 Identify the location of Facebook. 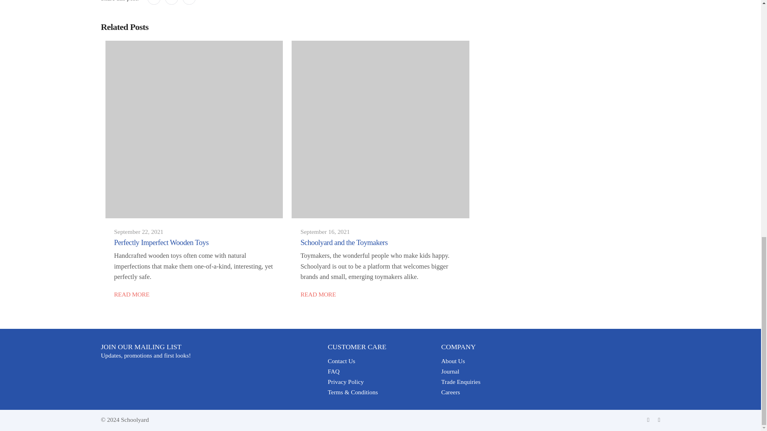
(153, 2).